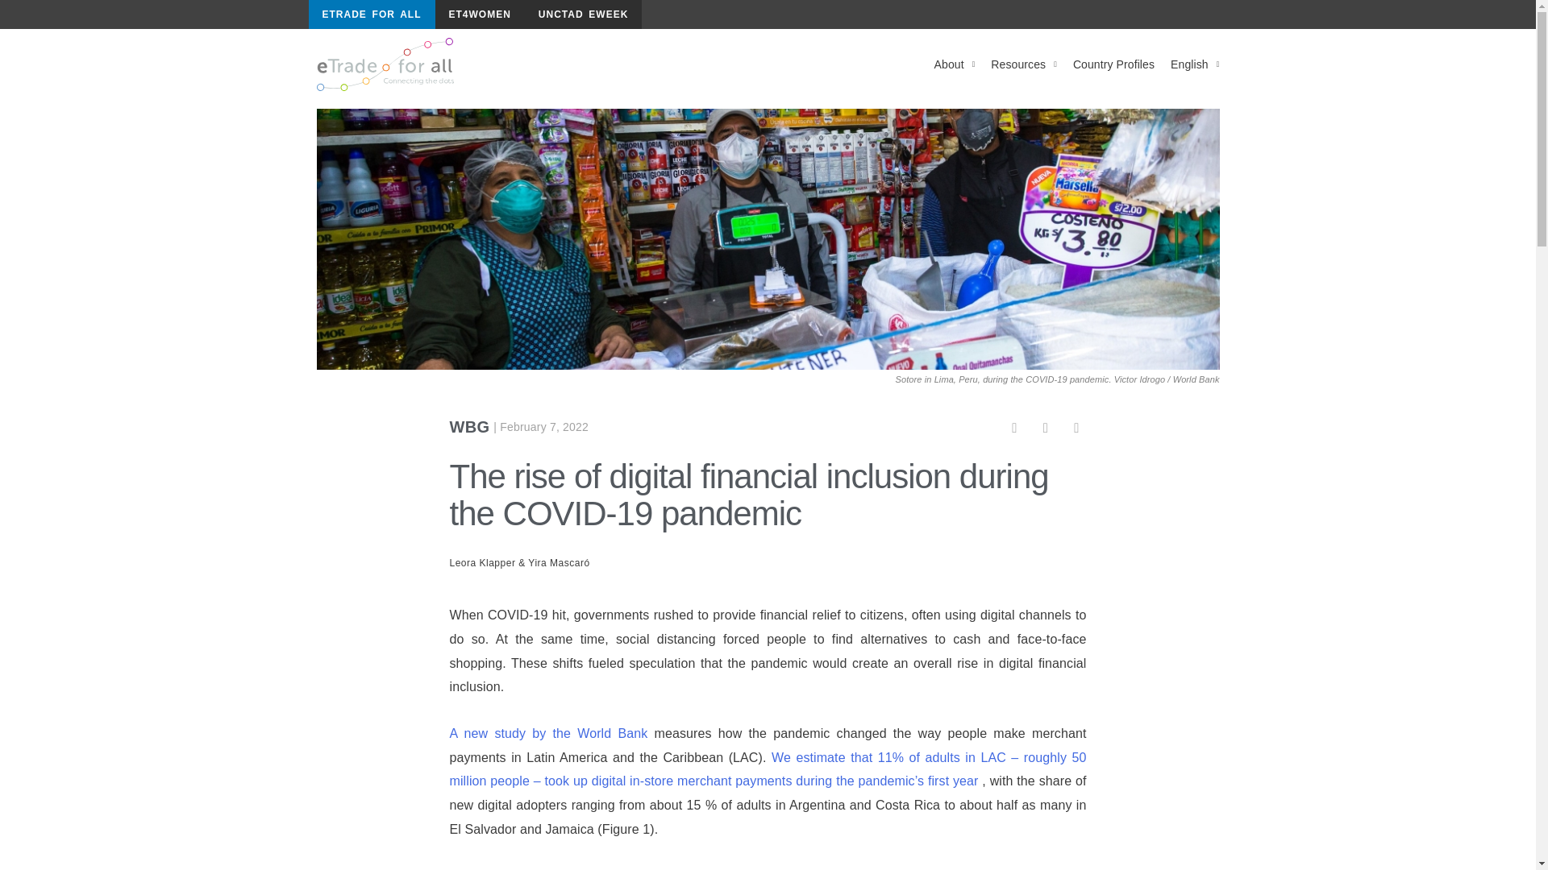 The height and width of the screenshot is (870, 1548). Describe the element at coordinates (371, 14) in the screenshot. I see `ETRADE FOR ALL` at that location.